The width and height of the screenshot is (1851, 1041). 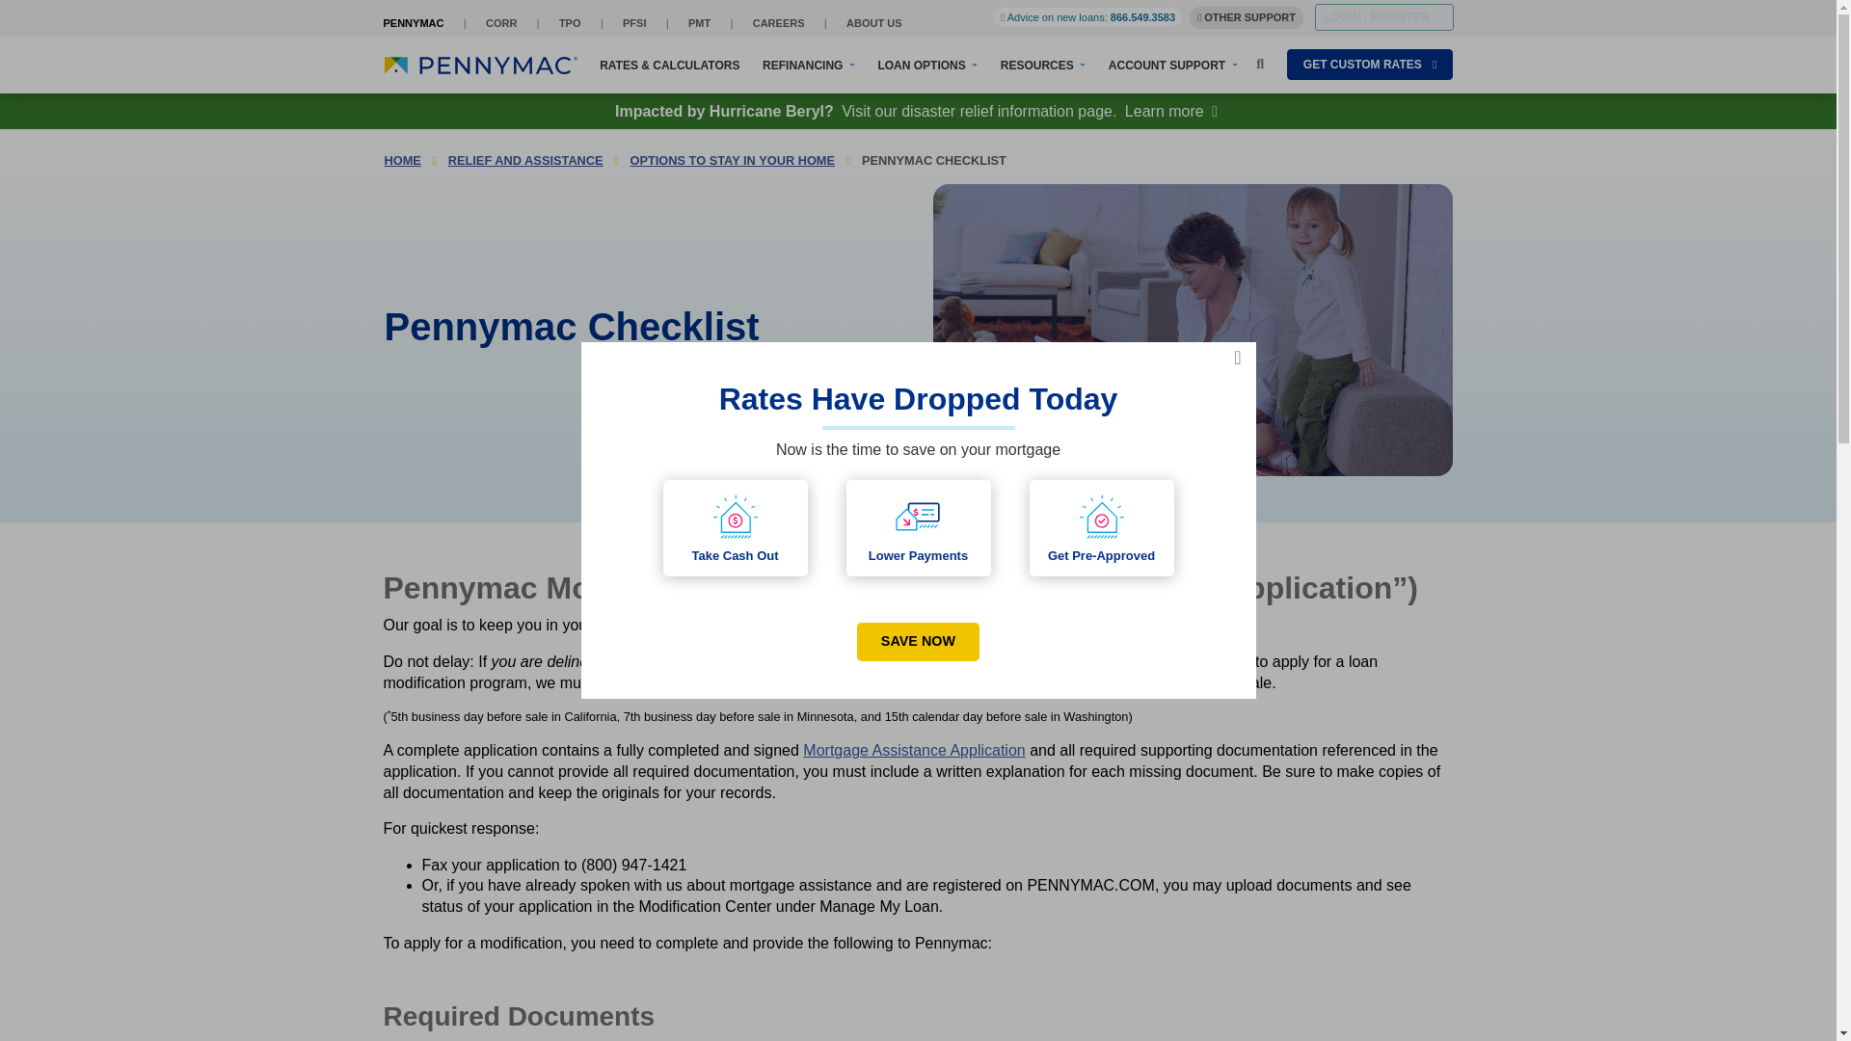 What do you see at coordinates (500, 23) in the screenshot?
I see `CORR` at bounding box center [500, 23].